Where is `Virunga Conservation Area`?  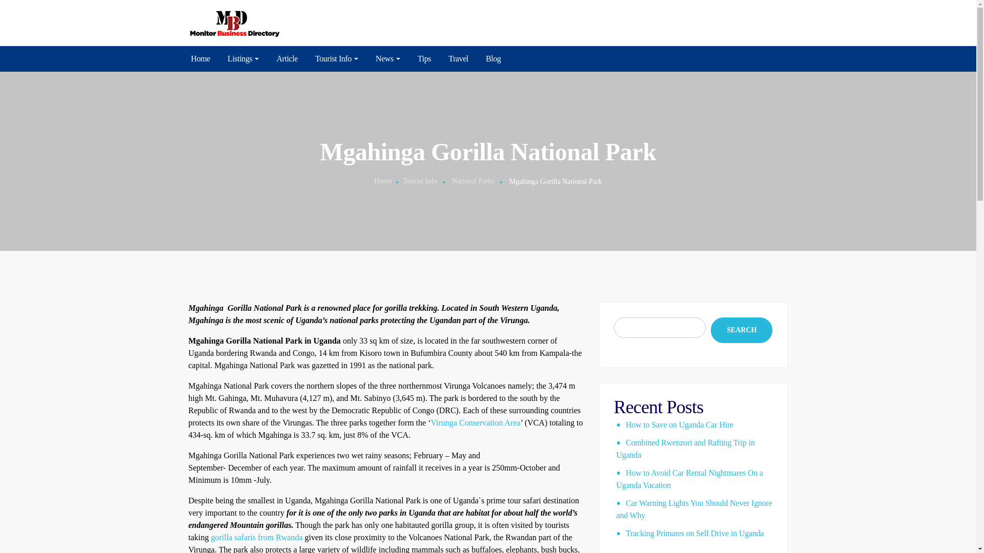
Virunga Conservation Area is located at coordinates (476, 422).